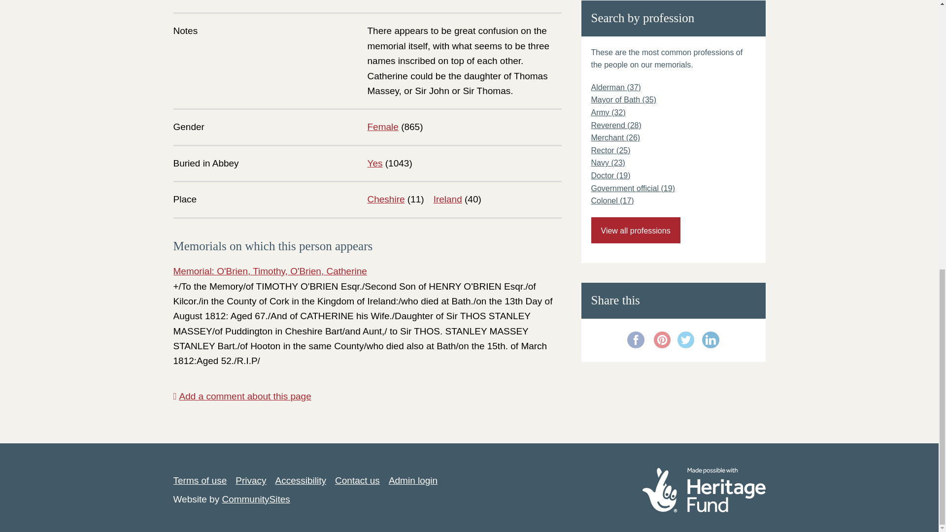 Image resolution: width=946 pixels, height=532 pixels. I want to click on 23 topics, so click(608, 163).